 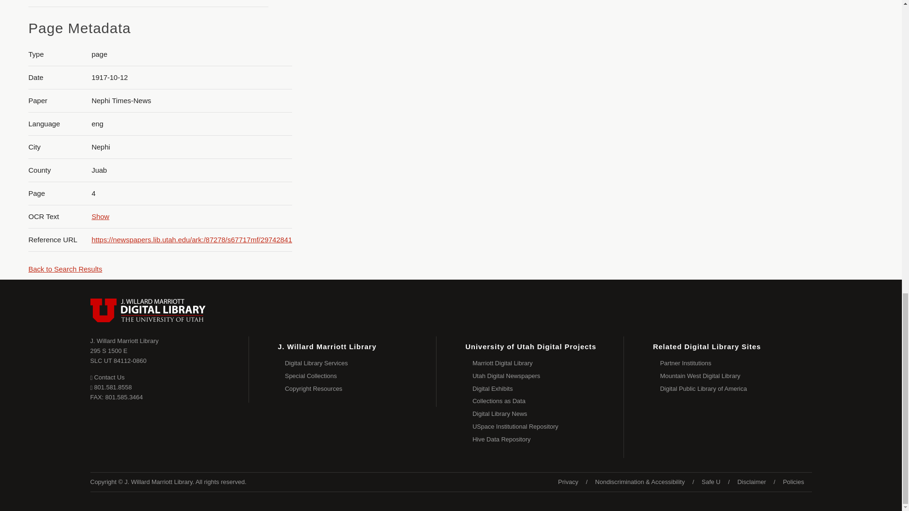 What do you see at coordinates (107, 377) in the screenshot?
I see `Back to Search Results` at bounding box center [107, 377].